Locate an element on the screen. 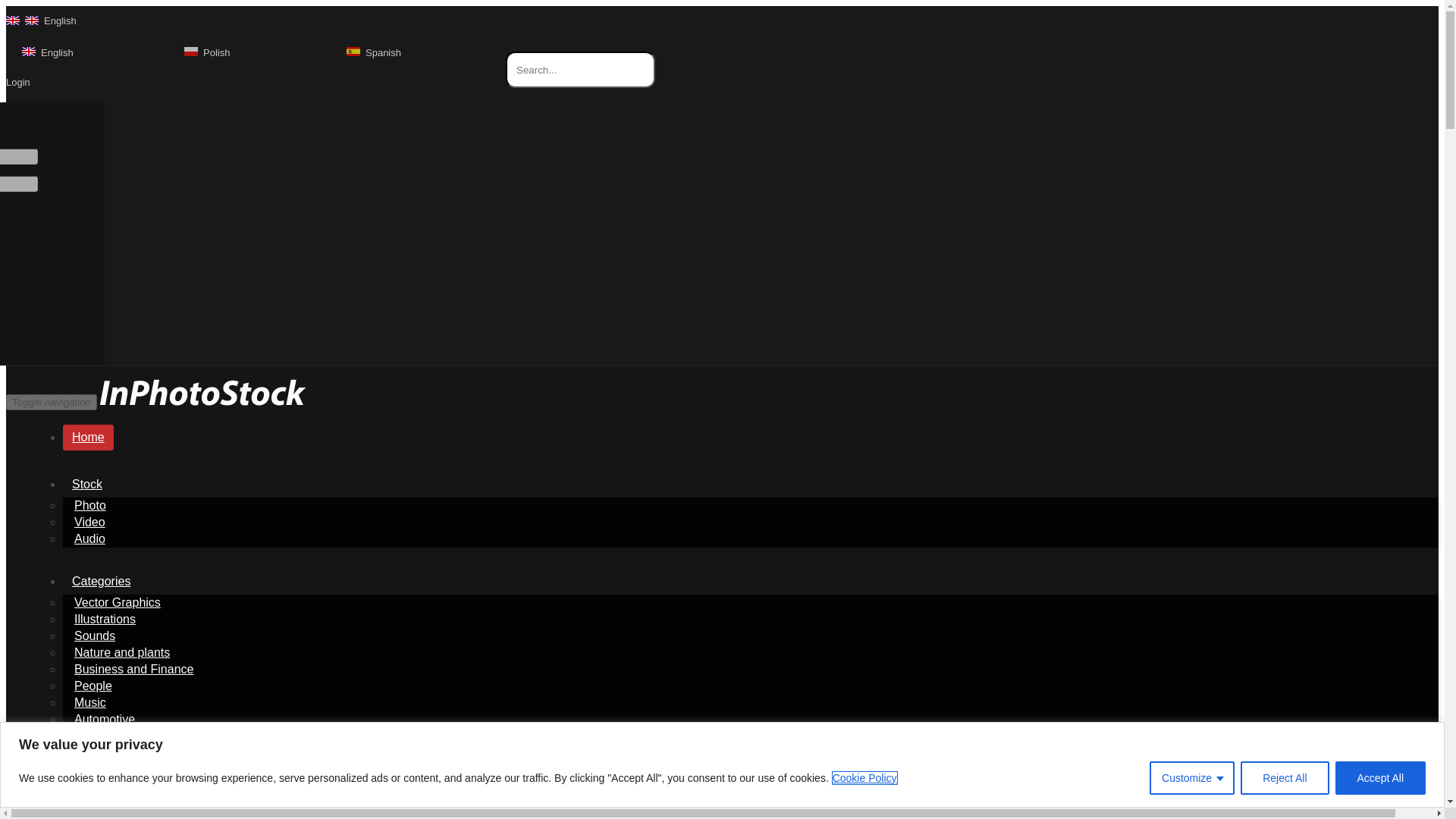 This screenshot has width=1456, height=819. Illustrations is located at coordinates (105, 619).